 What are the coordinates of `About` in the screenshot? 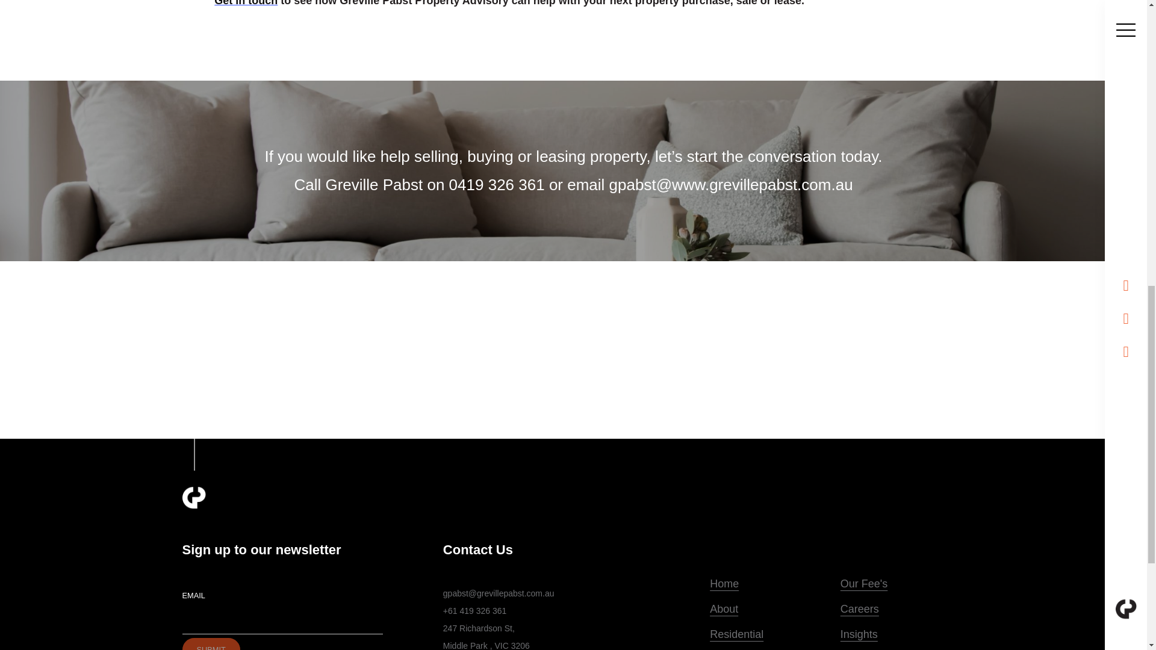 It's located at (769, 609).